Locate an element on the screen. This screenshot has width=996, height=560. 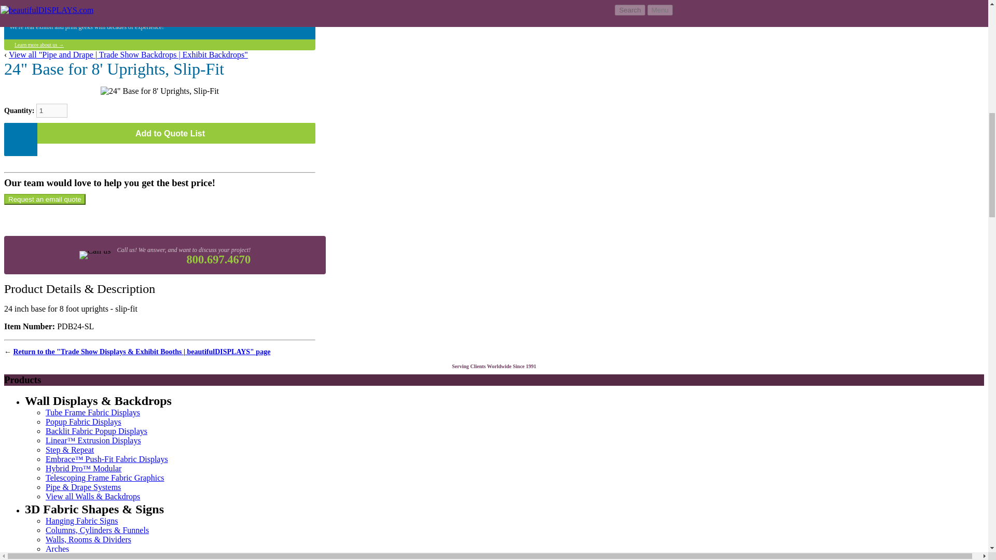
Popup Fabric Displays is located at coordinates (84, 421).